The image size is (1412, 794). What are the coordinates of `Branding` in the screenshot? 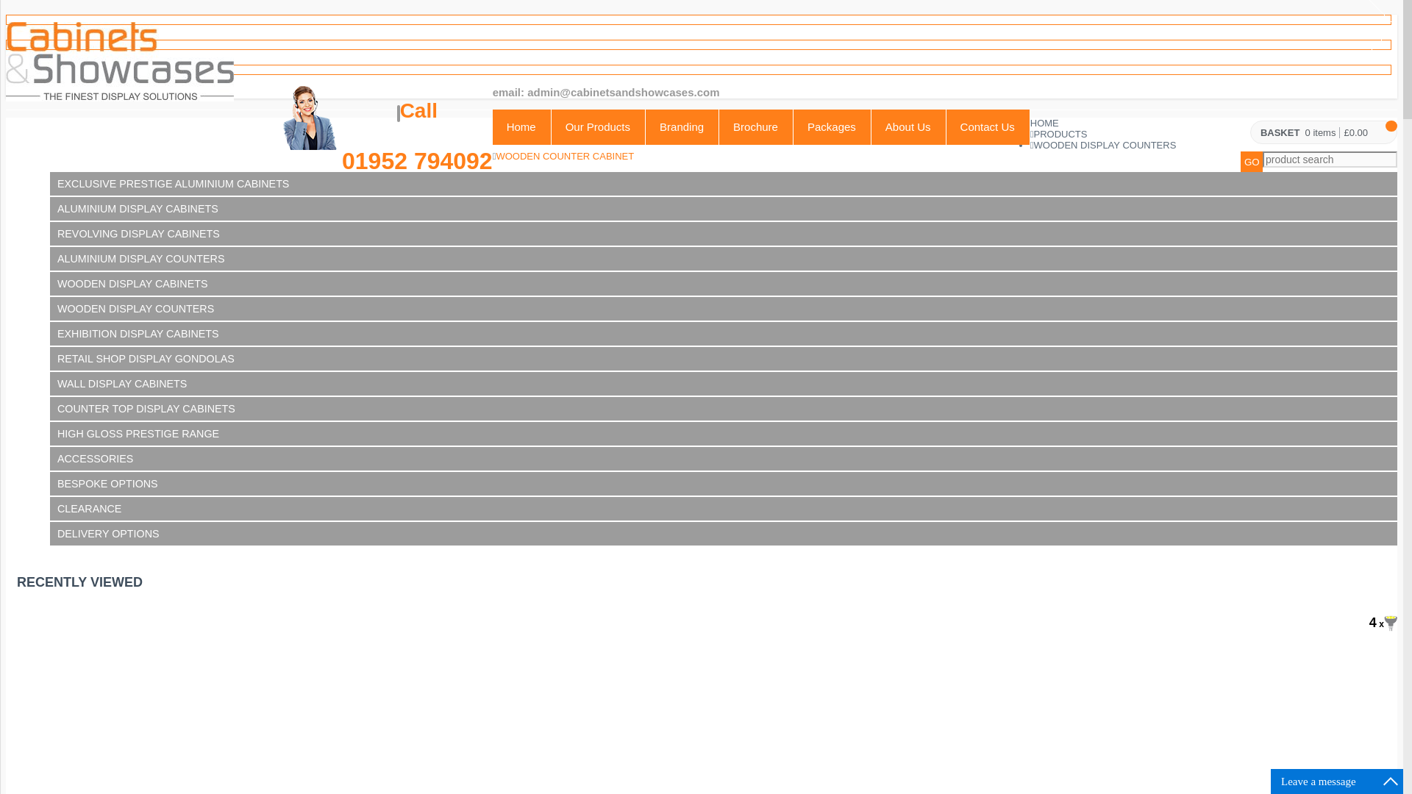 It's located at (682, 126).